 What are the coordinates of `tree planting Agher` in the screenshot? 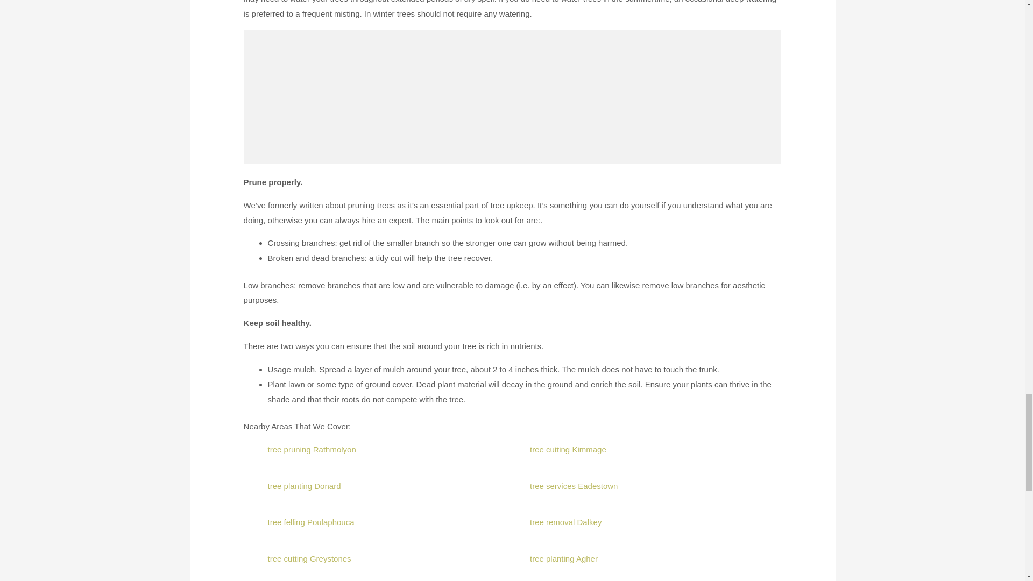 It's located at (564, 558).